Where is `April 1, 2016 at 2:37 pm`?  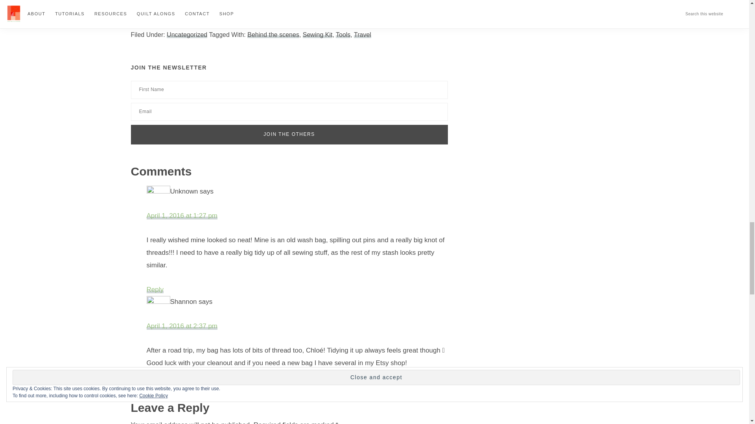
April 1, 2016 at 2:37 pm is located at coordinates (182, 326).